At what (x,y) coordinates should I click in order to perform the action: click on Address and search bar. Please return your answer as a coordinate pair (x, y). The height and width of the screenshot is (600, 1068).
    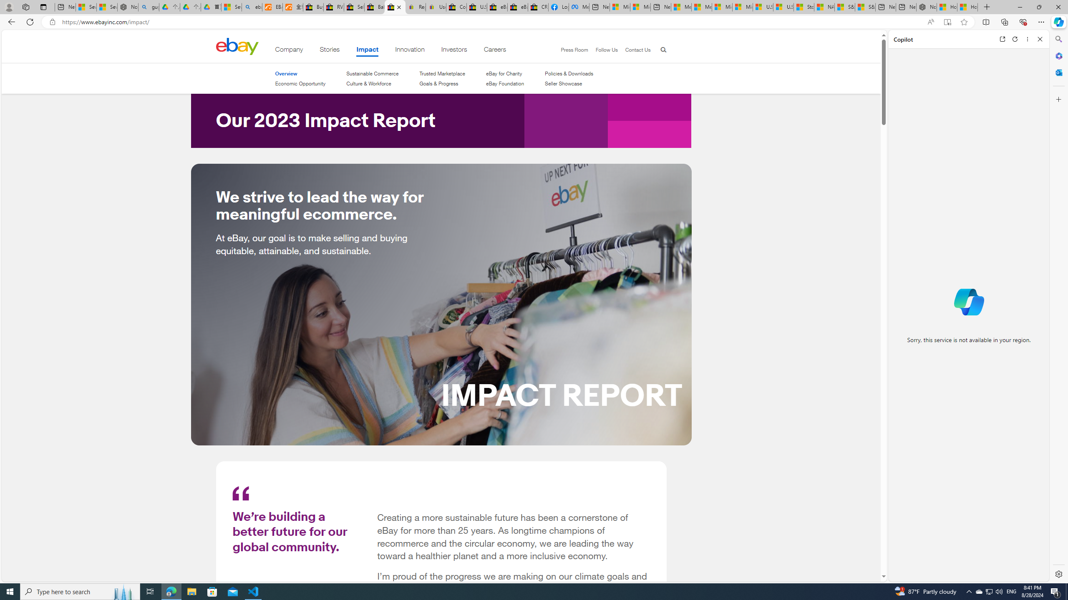
    Looking at the image, I should click on (491, 22).